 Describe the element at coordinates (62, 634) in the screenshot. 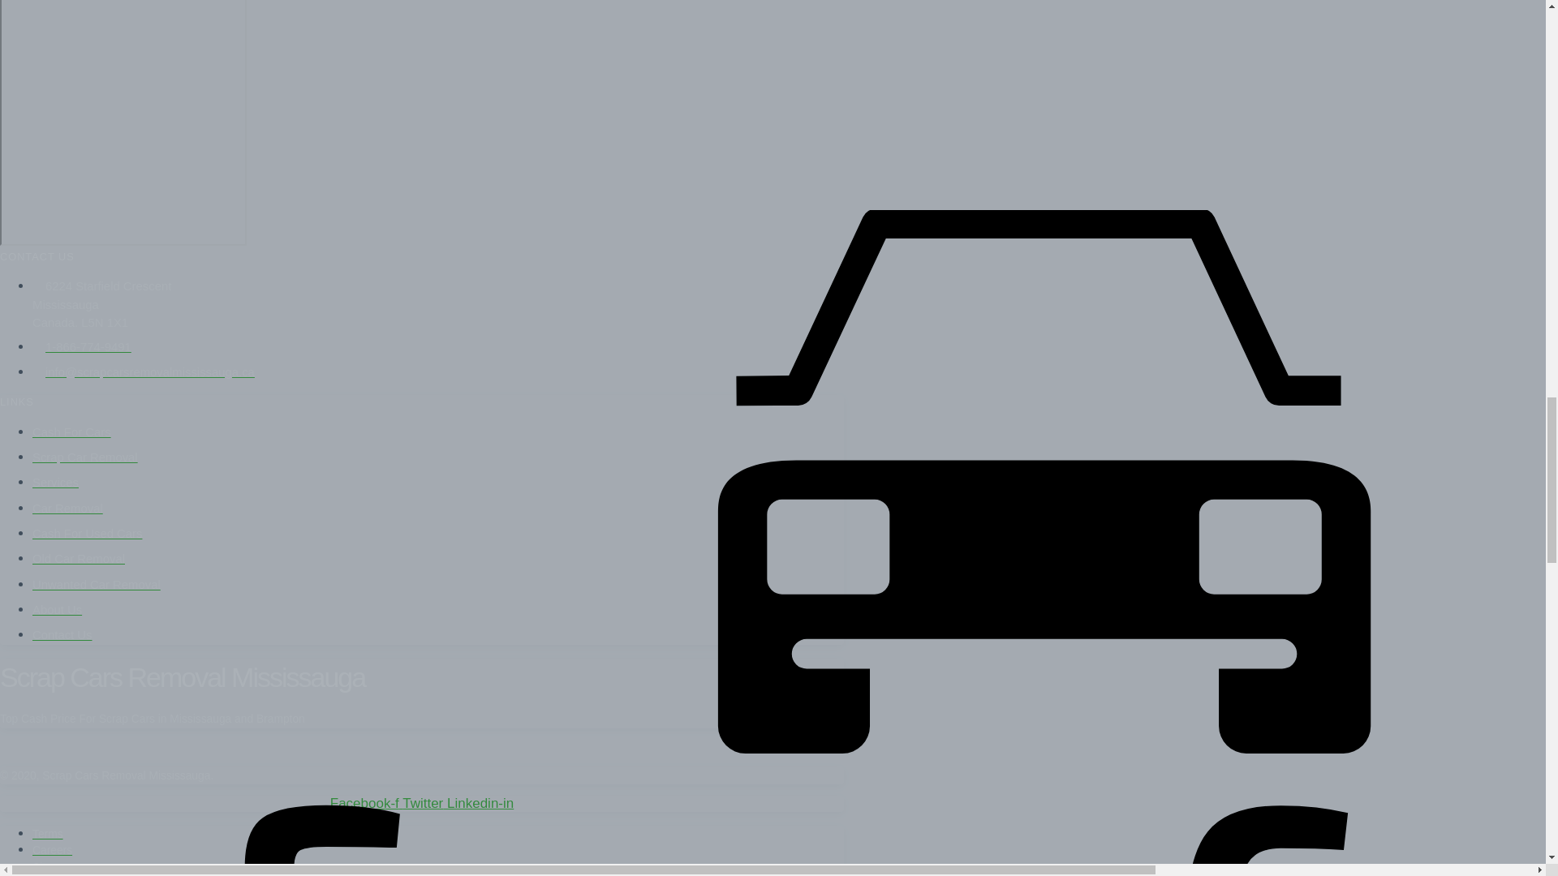

I see `Contact Us` at that location.